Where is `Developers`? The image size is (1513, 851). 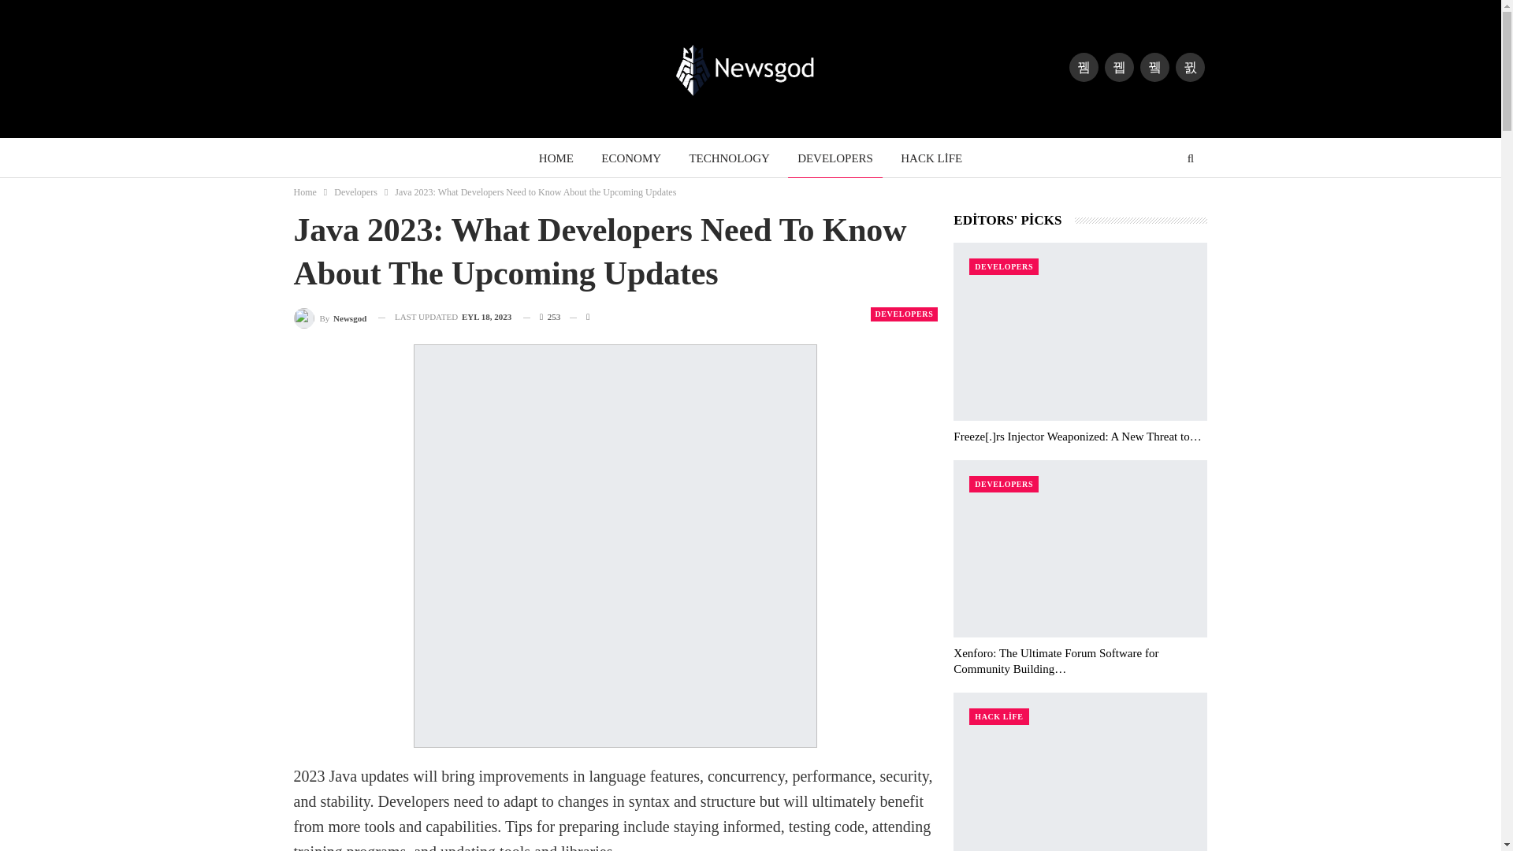 Developers is located at coordinates (355, 192).